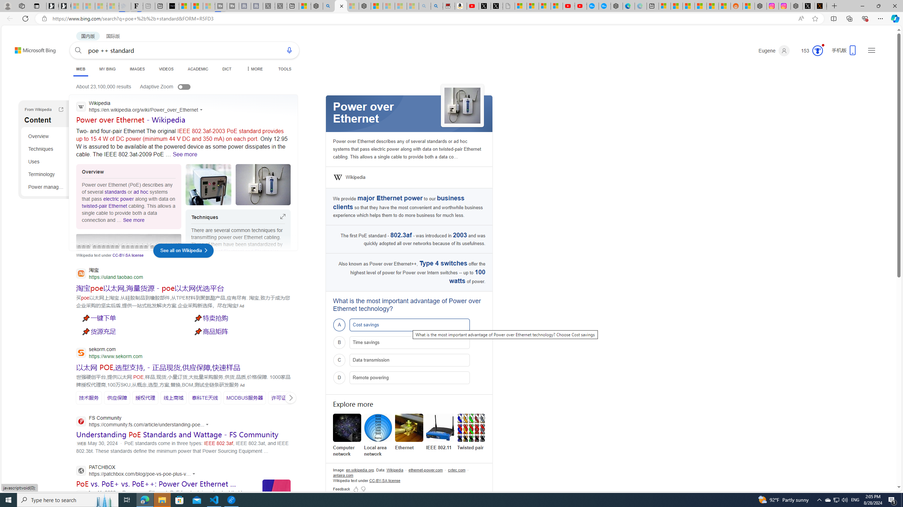 This screenshot has height=507, width=903. What do you see at coordinates (198, 69) in the screenshot?
I see `ACADEMIC` at bounding box center [198, 69].